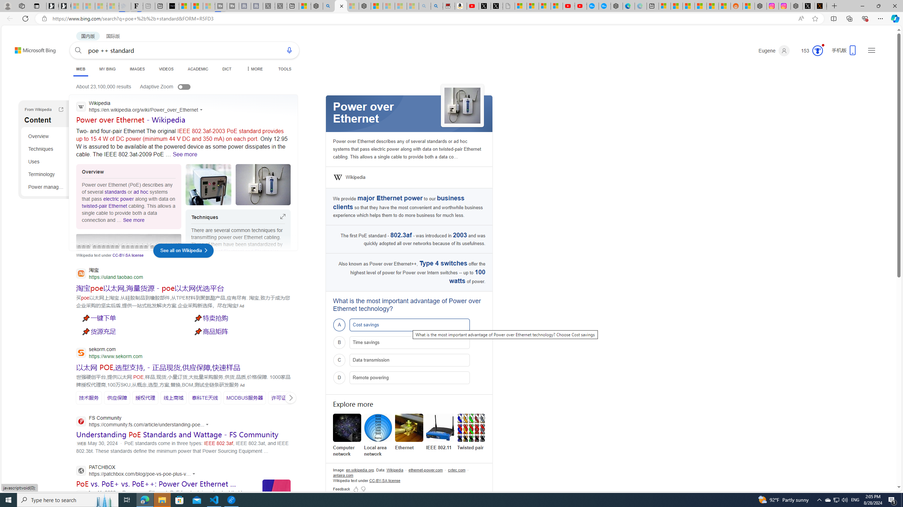 This screenshot has height=507, width=903. What do you see at coordinates (198, 69) in the screenshot?
I see `ACADEMIC` at bounding box center [198, 69].